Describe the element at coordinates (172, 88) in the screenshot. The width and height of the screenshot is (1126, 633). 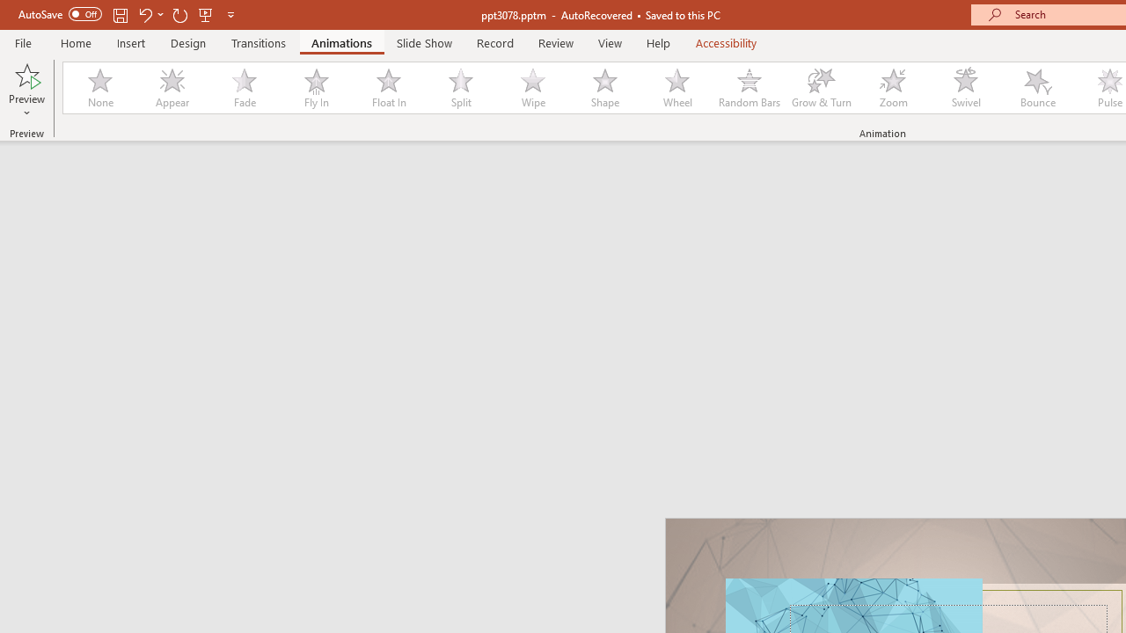
I see `Appear` at that location.